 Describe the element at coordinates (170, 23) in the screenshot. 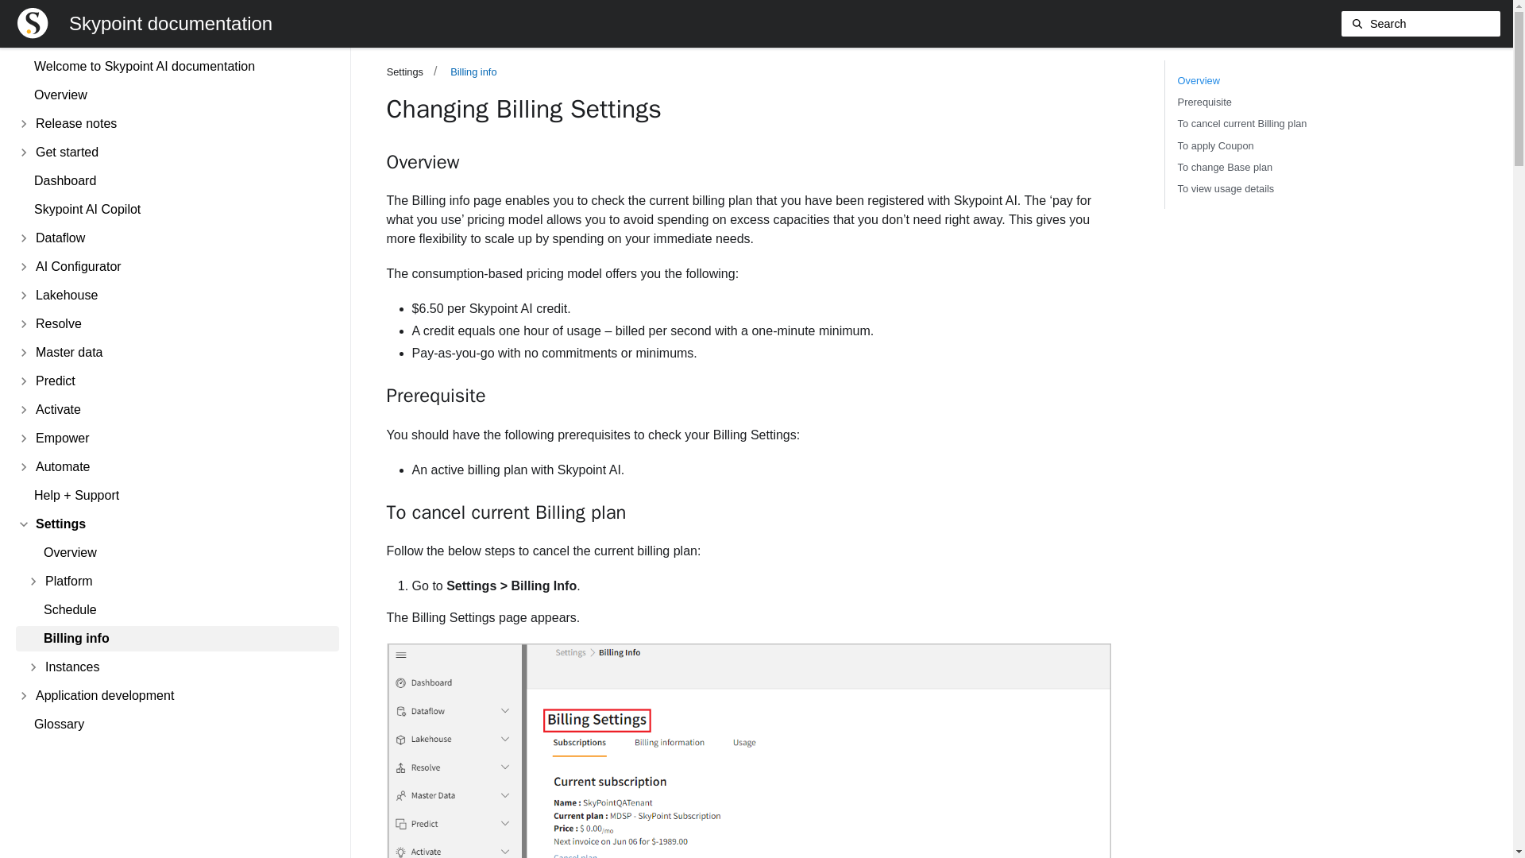

I see `Skypoint documentation` at that location.